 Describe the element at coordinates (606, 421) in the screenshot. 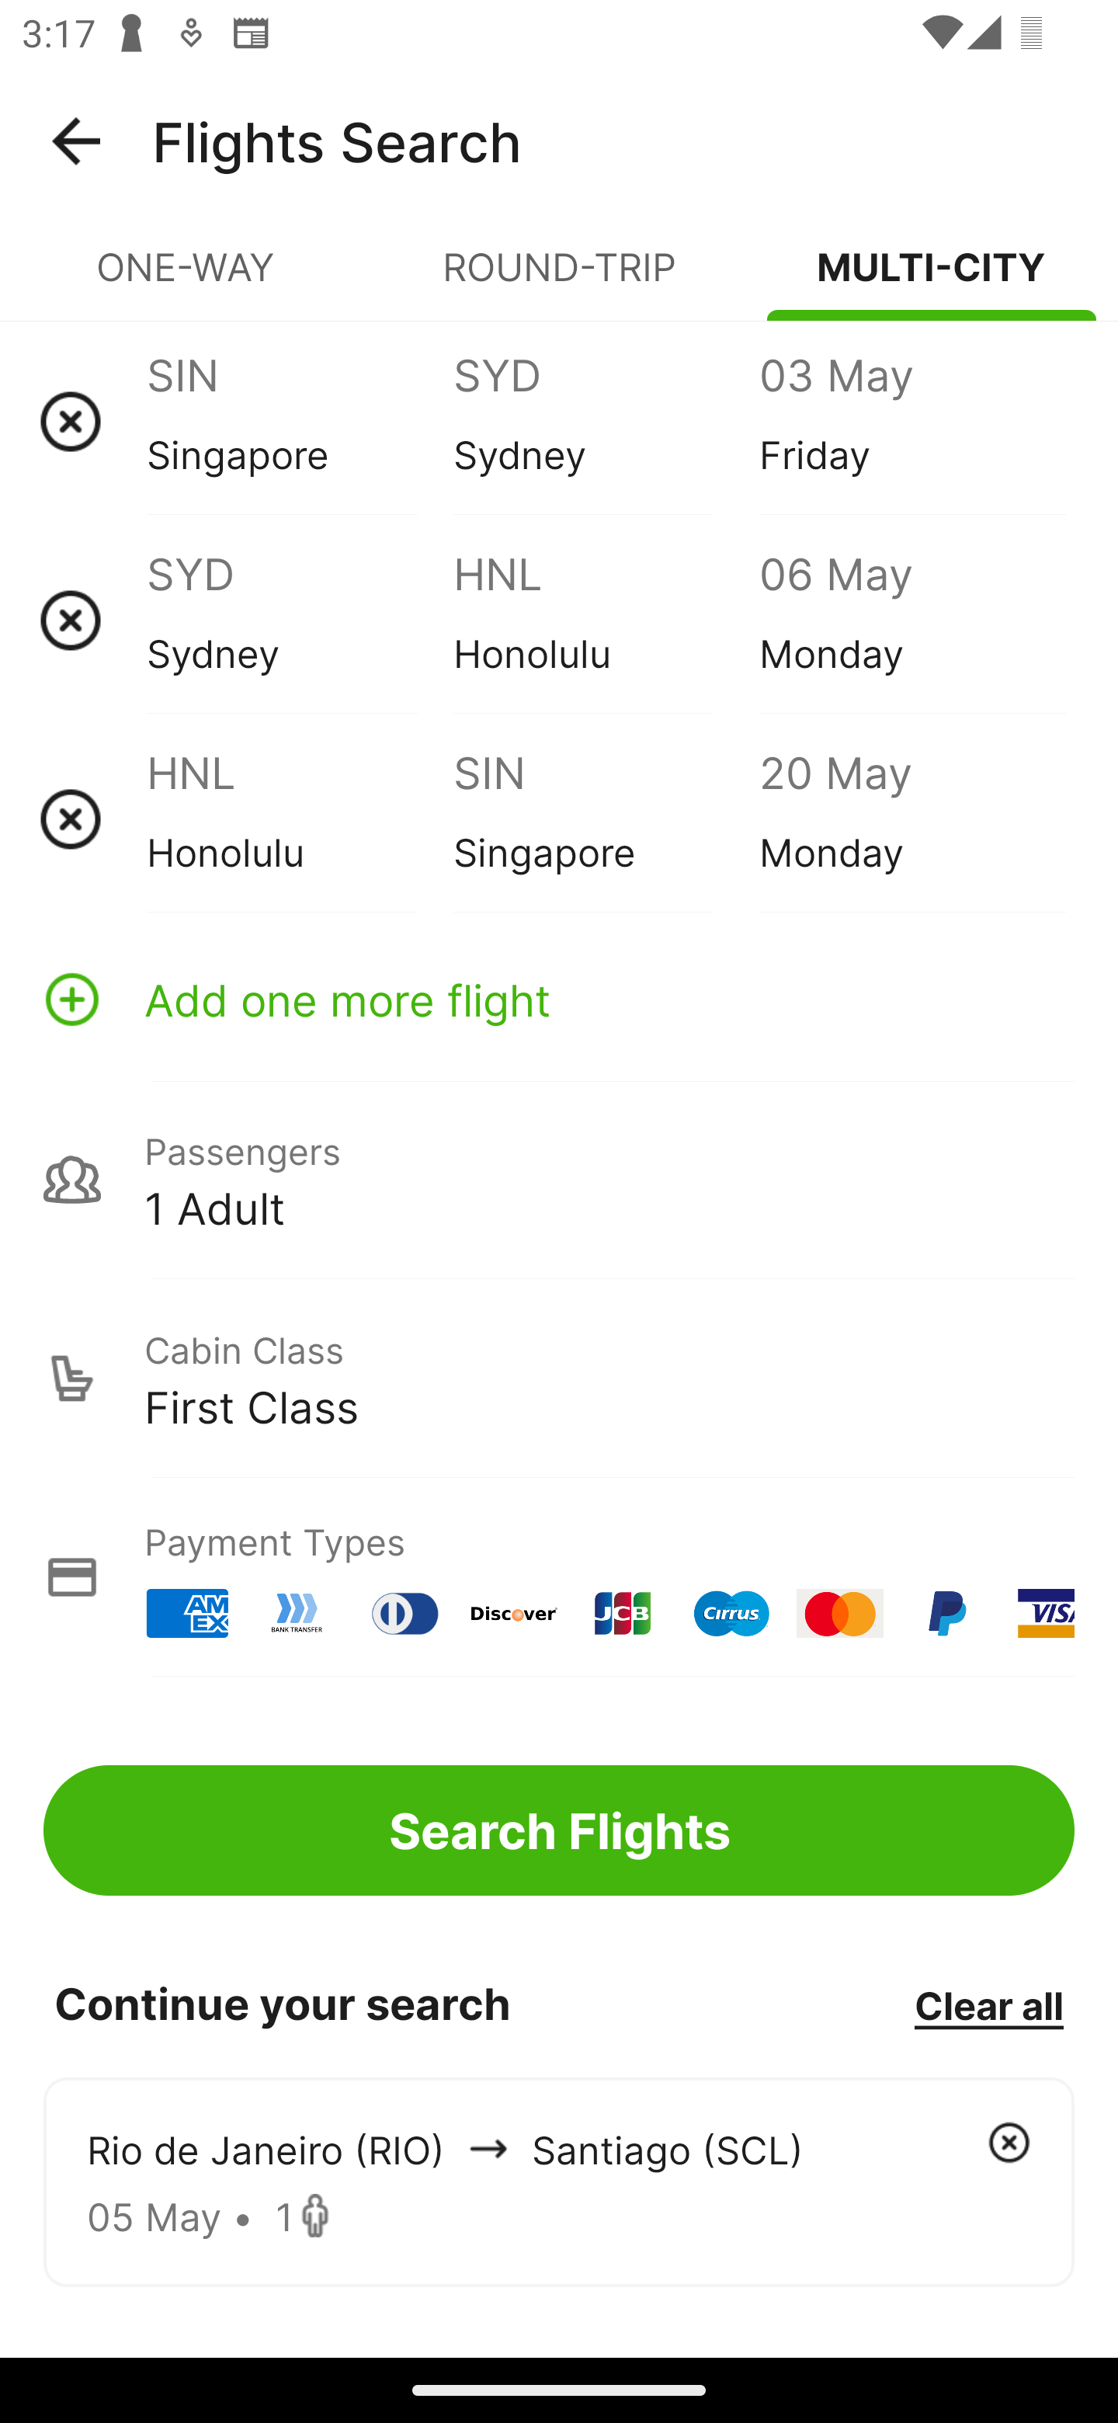

I see `SYD Sydney` at that location.